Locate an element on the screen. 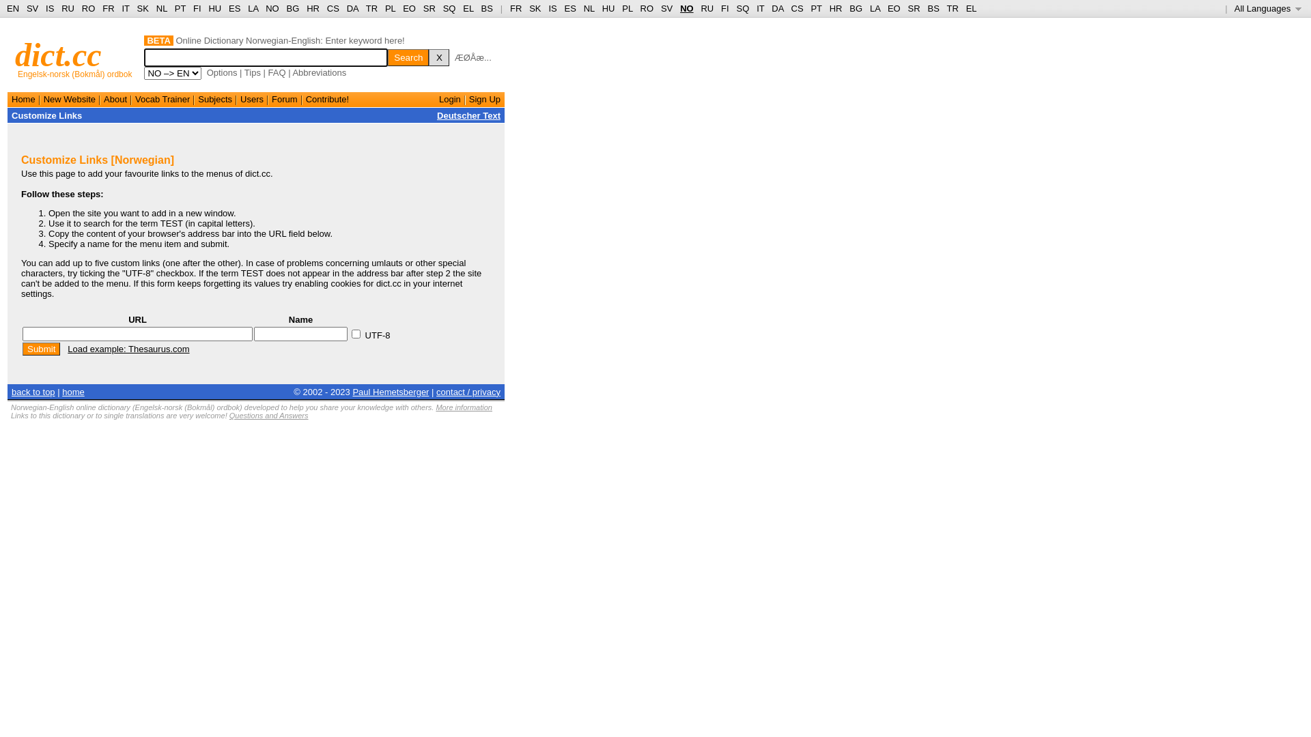  SQ is located at coordinates (743, 8).